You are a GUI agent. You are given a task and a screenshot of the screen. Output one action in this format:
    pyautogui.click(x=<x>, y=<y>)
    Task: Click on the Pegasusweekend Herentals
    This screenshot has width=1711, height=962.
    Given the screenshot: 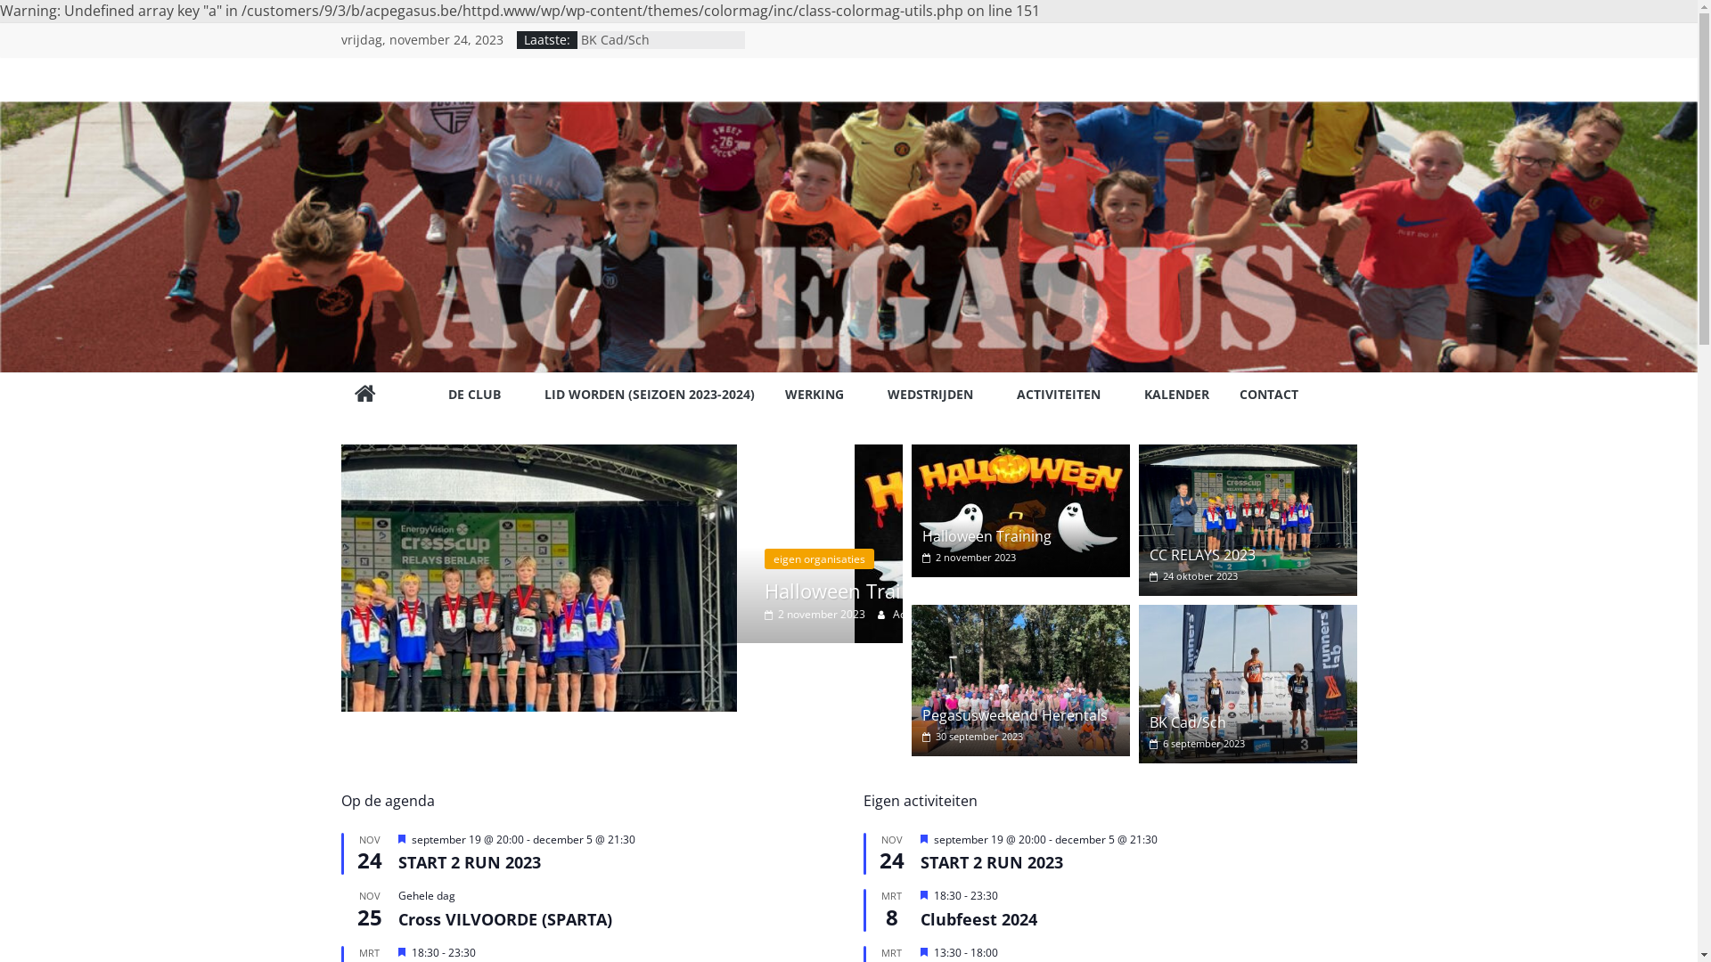 What is the action you would take?
    pyautogui.click(x=1015, y=715)
    